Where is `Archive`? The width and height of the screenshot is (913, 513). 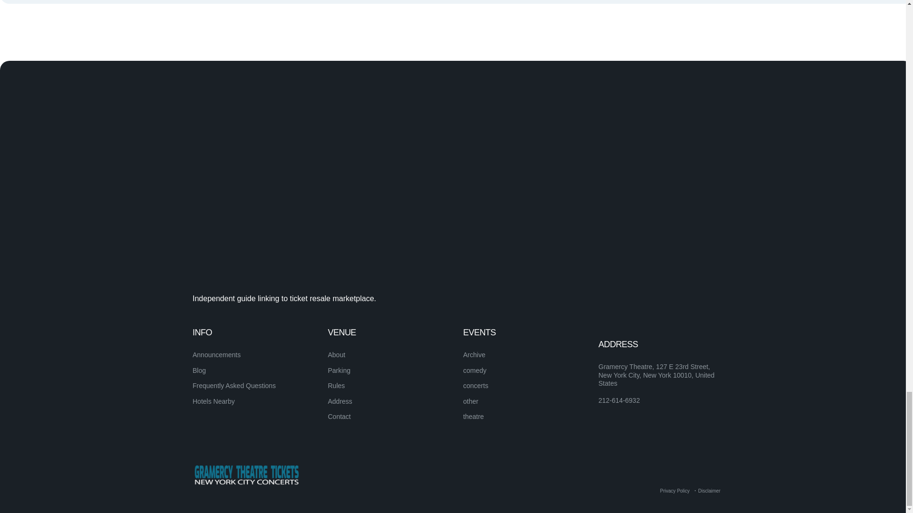 Archive is located at coordinates (474, 354).